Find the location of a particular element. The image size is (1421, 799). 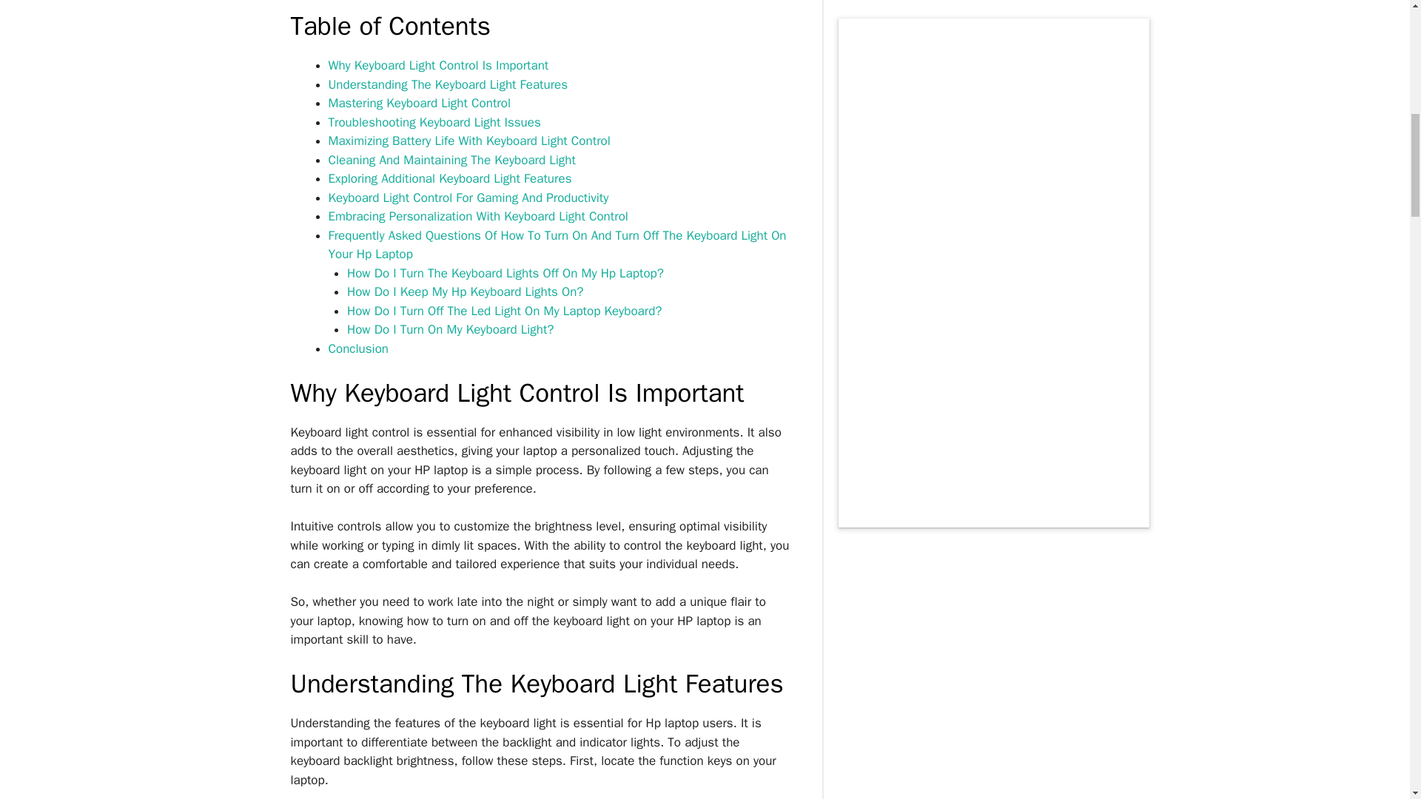

Why Keyboard Light Control Is Important is located at coordinates (438, 65).